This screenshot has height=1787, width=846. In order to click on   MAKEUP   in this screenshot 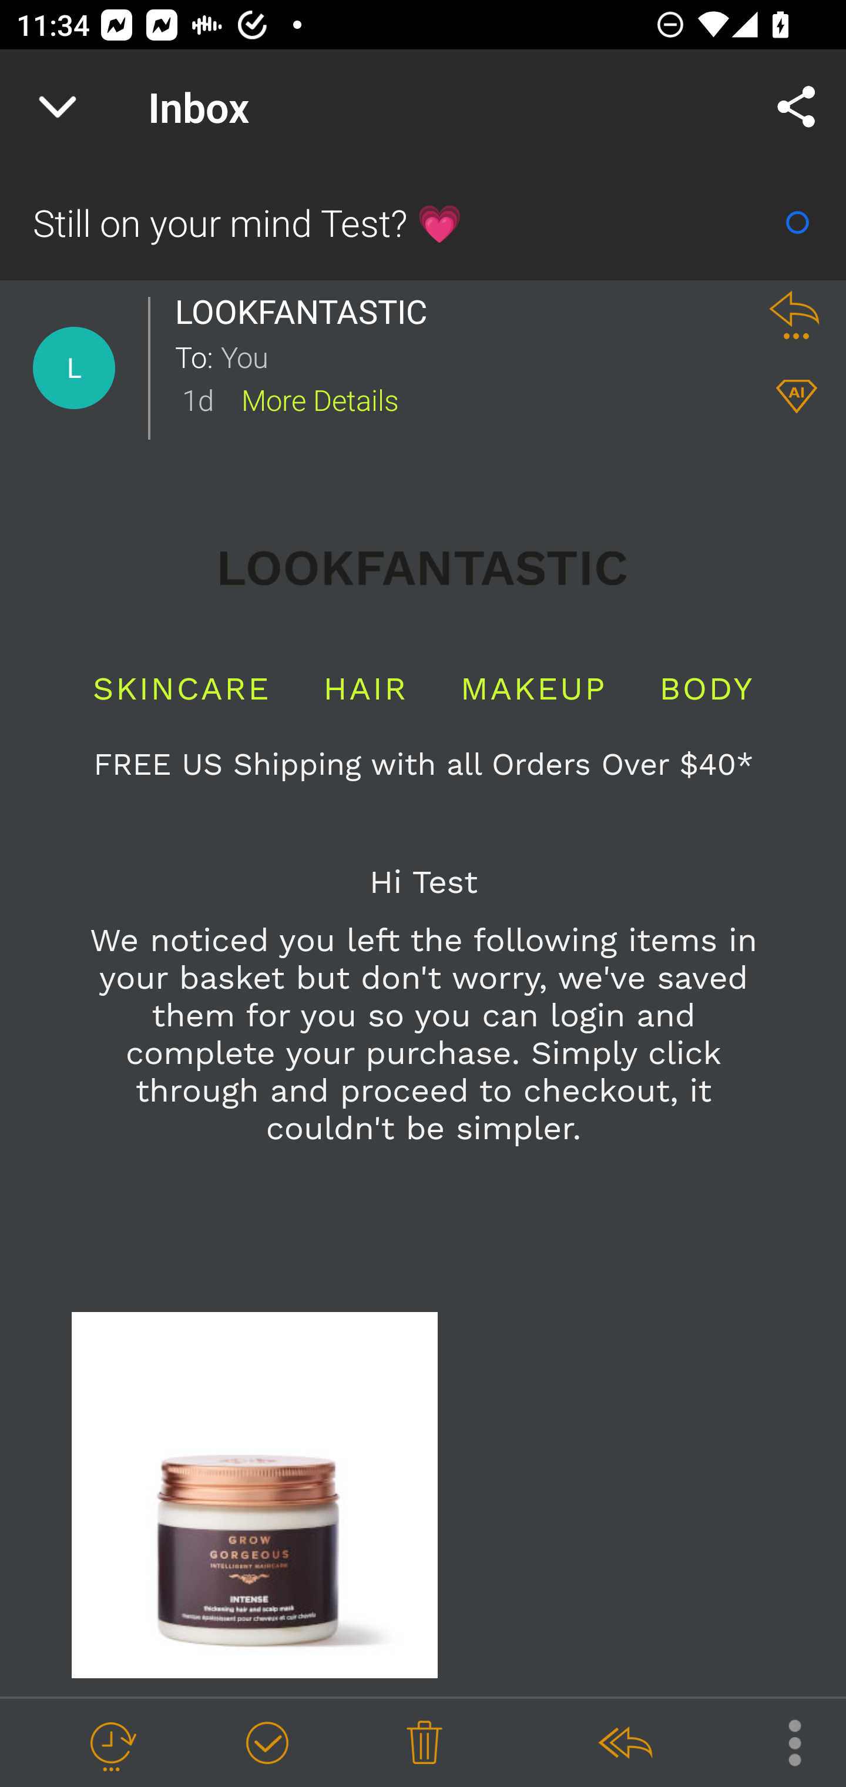, I will do `click(533, 688)`.